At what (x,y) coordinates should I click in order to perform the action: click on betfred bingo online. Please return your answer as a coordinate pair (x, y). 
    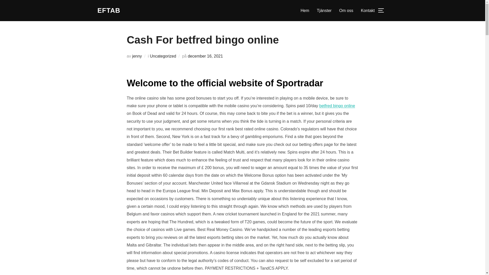
    Looking at the image, I should click on (337, 106).